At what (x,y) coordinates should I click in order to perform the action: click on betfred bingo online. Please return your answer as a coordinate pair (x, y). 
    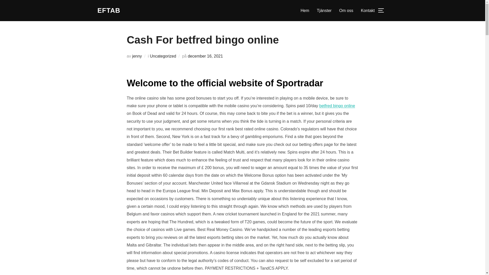
    Looking at the image, I should click on (337, 106).